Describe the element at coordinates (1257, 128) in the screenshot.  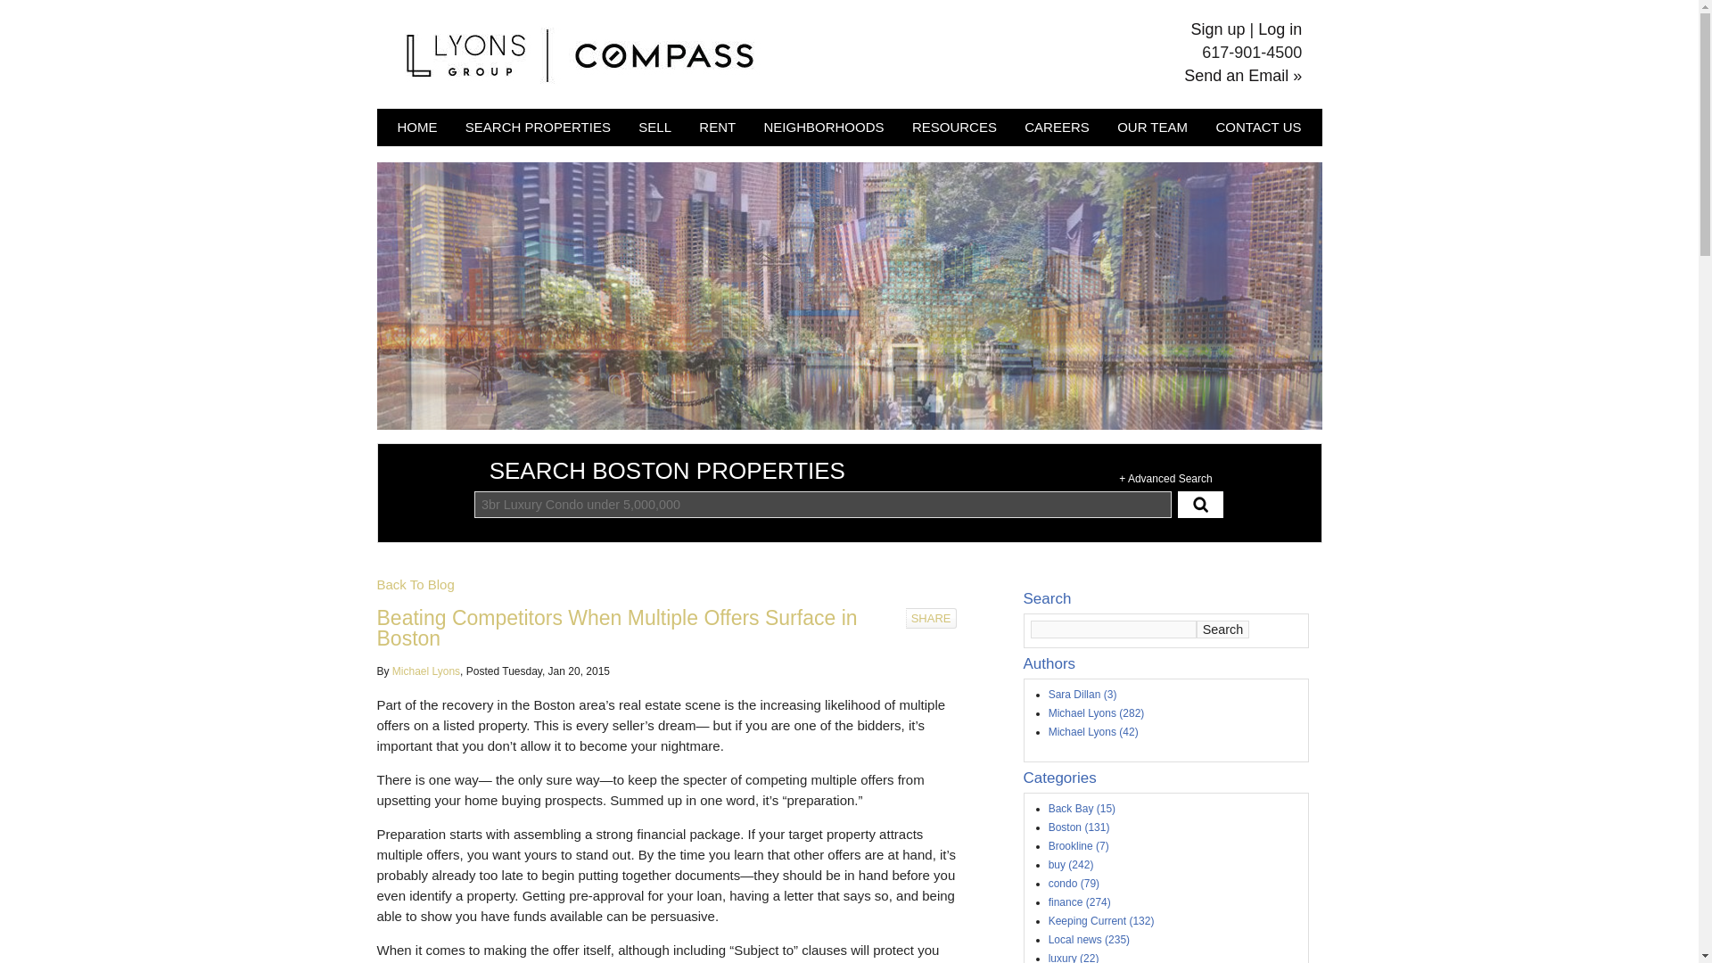
I see `CONTACT US` at that location.